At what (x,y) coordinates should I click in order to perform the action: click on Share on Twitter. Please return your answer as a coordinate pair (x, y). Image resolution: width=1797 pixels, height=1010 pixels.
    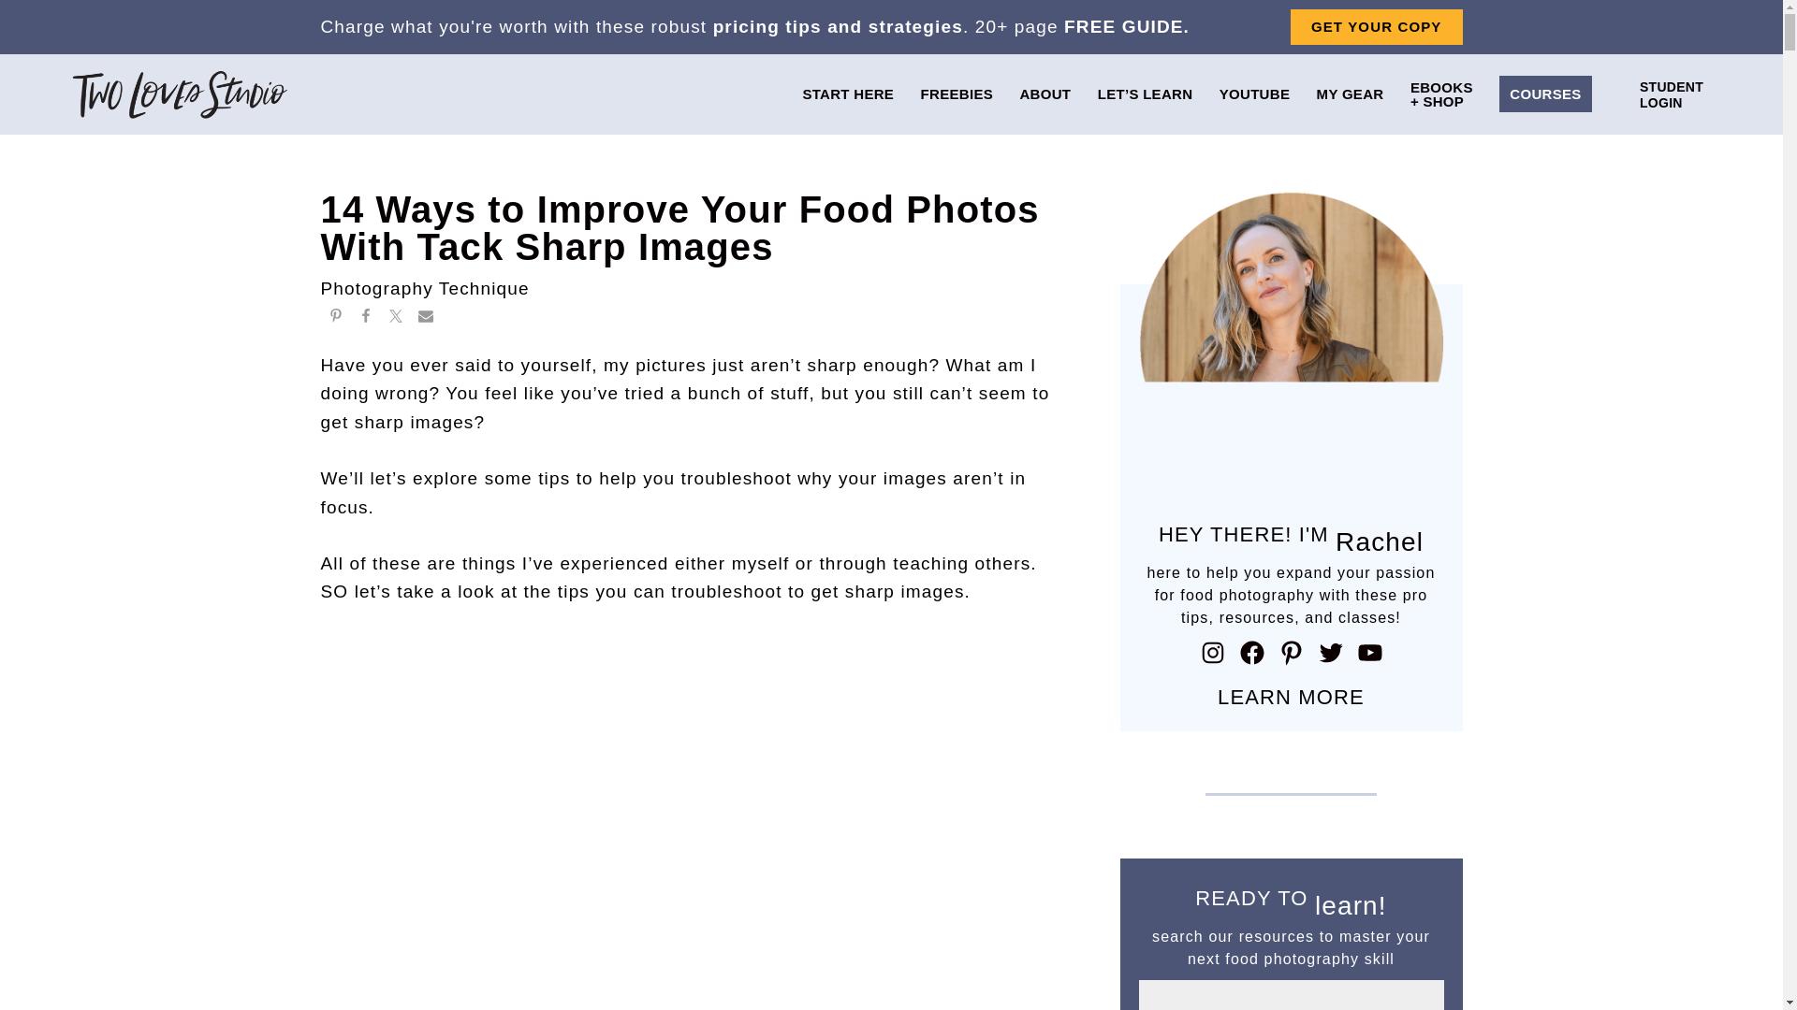
    Looking at the image, I should click on (394, 318).